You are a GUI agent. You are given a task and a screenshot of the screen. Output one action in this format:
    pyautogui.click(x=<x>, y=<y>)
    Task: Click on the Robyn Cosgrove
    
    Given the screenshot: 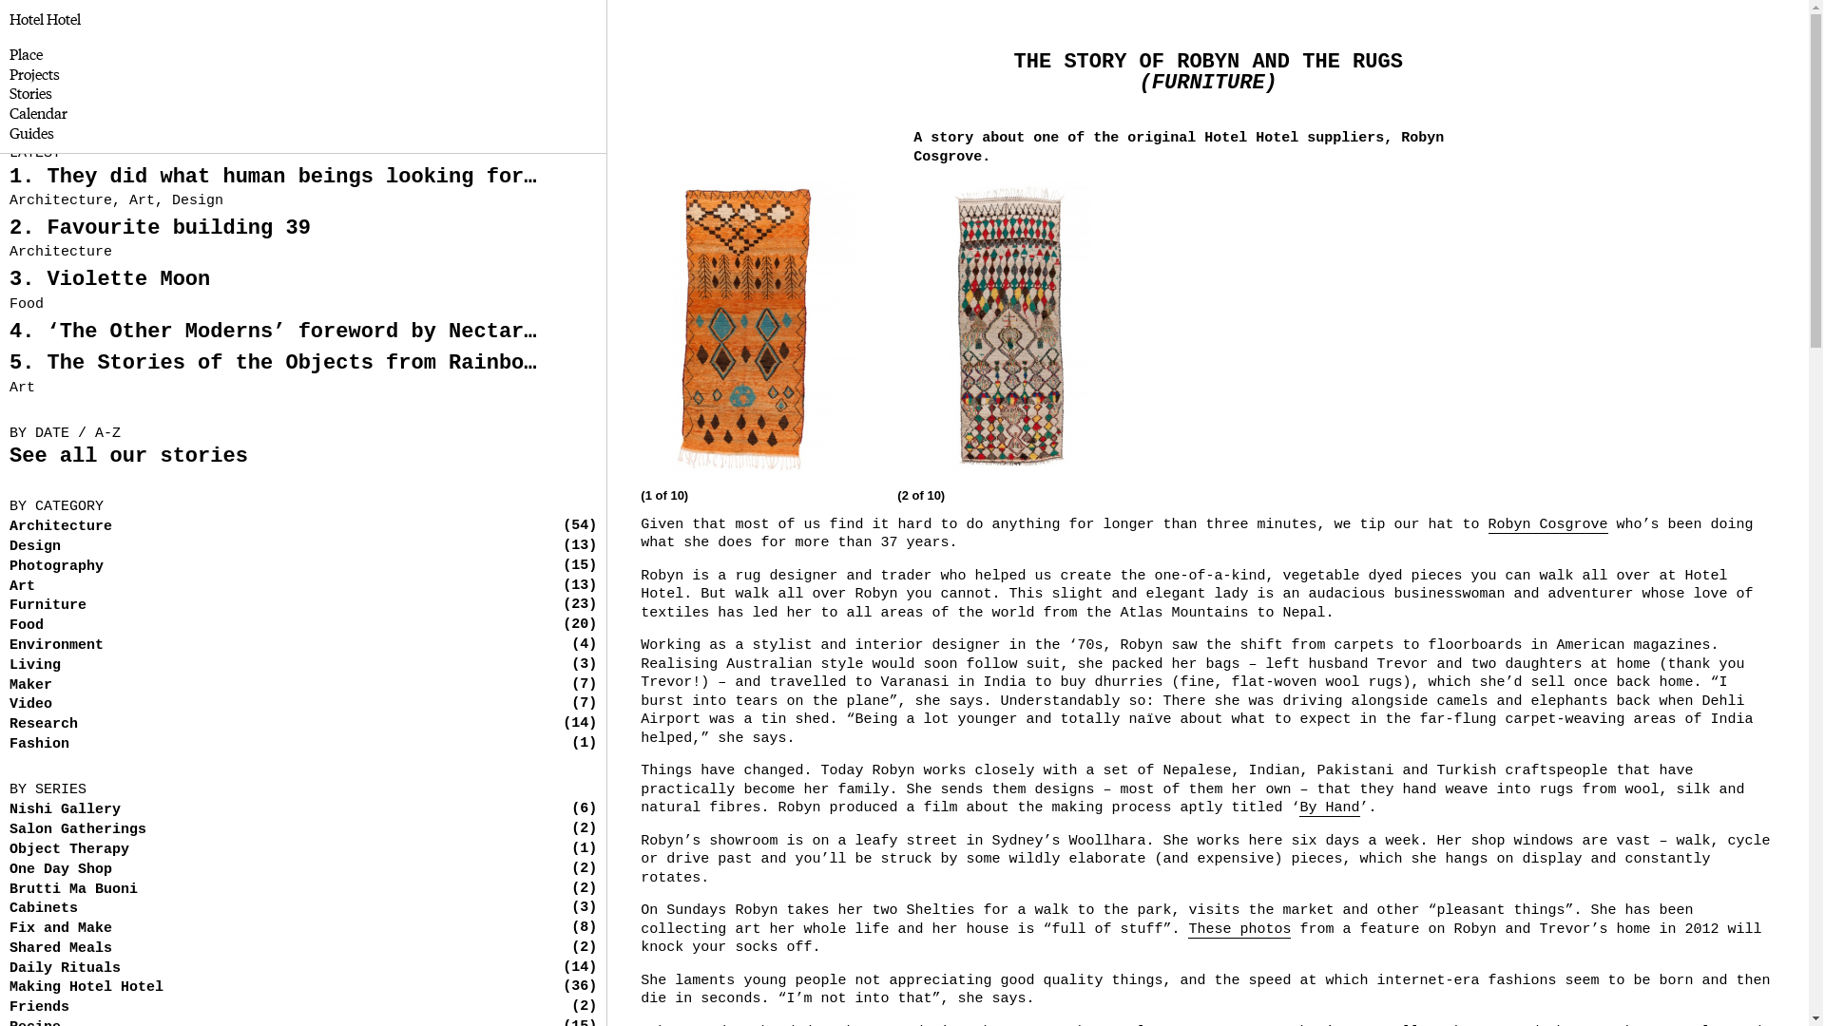 What is the action you would take?
    pyautogui.click(x=1548, y=525)
    